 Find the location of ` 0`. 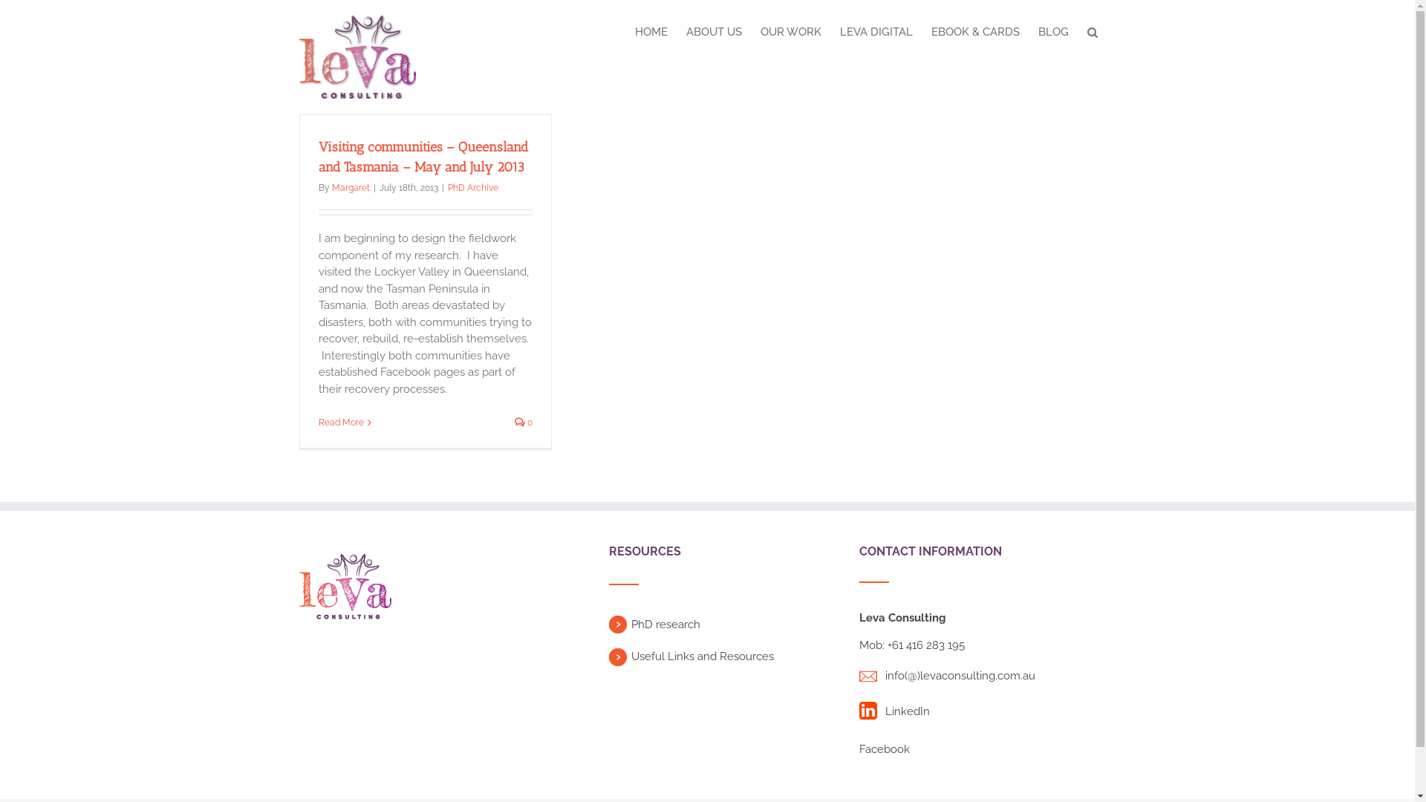

 0 is located at coordinates (523, 423).